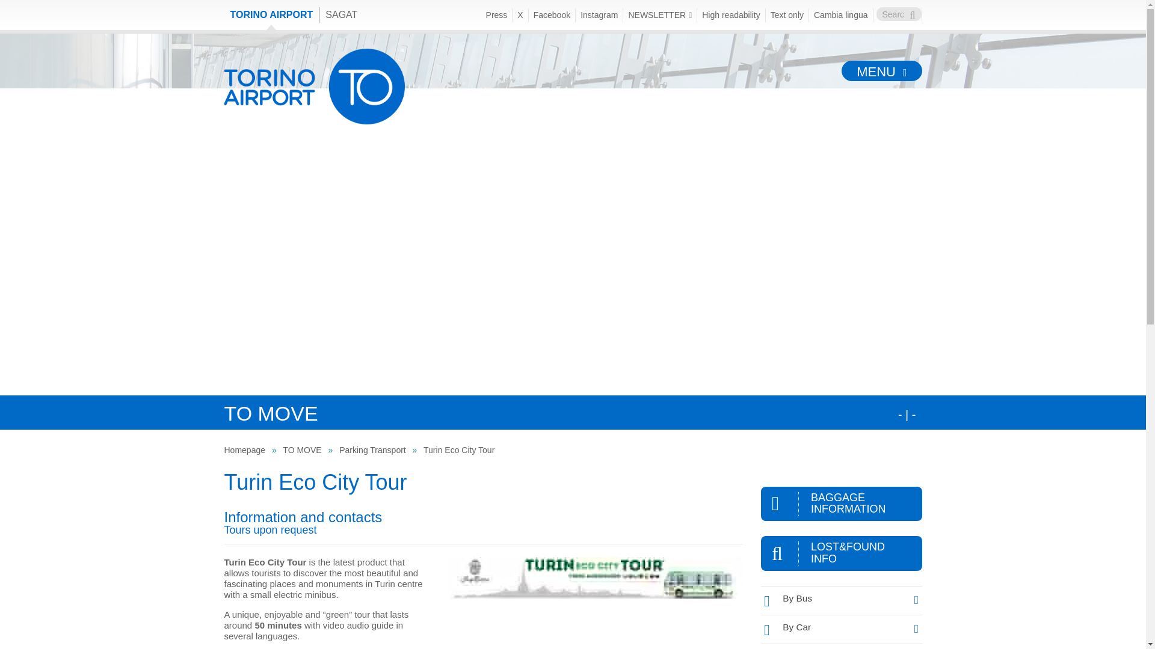 Image resolution: width=1155 pixels, height=649 pixels. What do you see at coordinates (841, 15) in the screenshot?
I see `Cambia lingua` at bounding box center [841, 15].